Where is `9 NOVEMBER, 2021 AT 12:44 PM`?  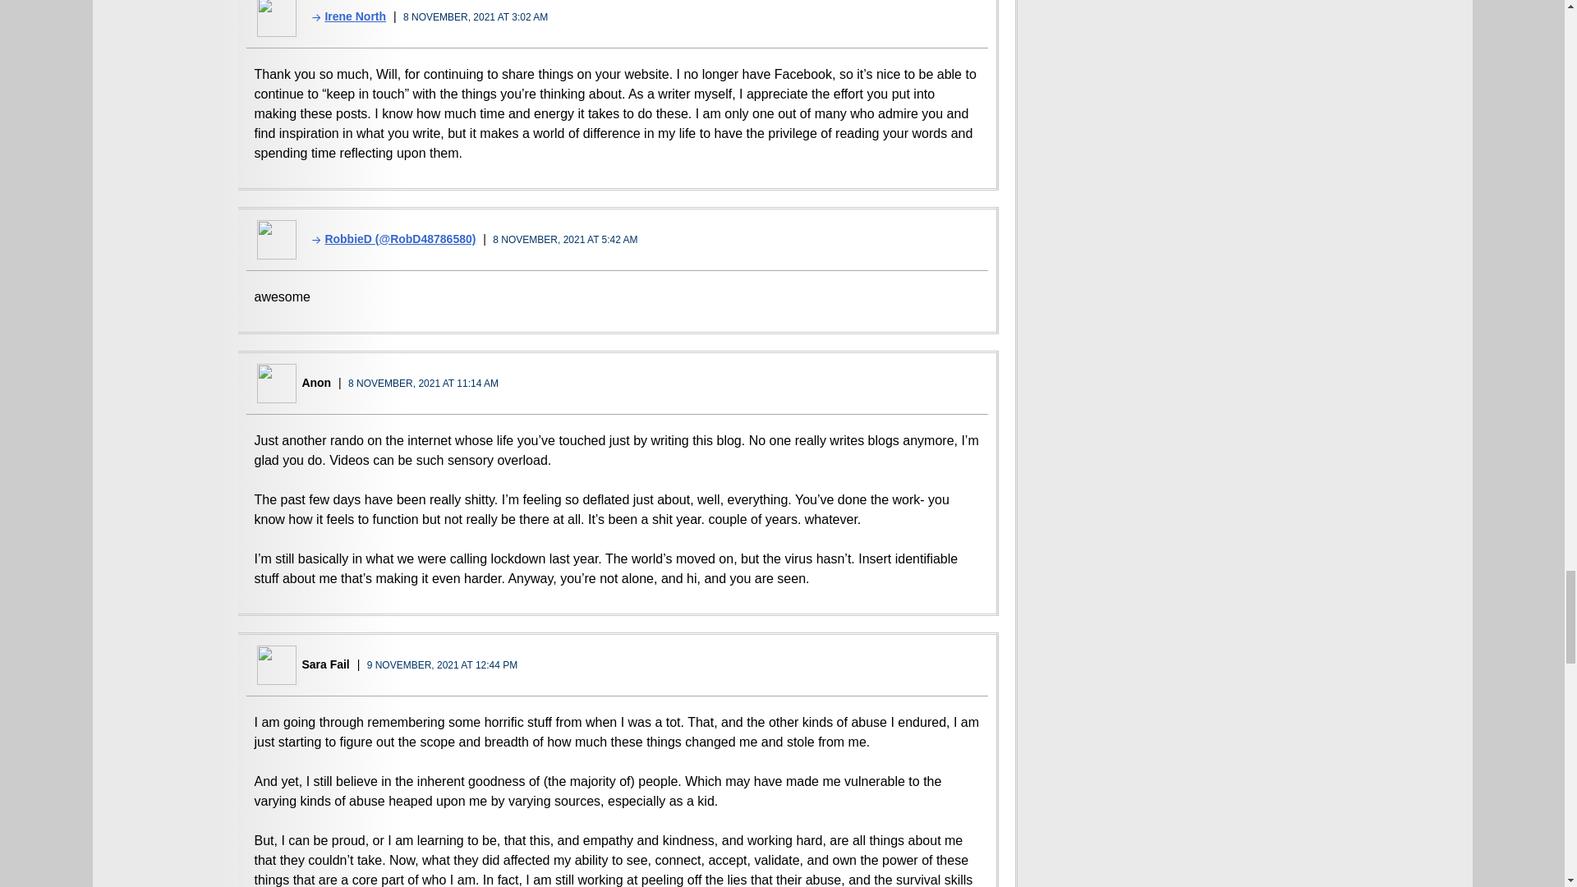 9 NOVEMBER, 2021 AT 12:44 PM is located at coordinates (443, 665).